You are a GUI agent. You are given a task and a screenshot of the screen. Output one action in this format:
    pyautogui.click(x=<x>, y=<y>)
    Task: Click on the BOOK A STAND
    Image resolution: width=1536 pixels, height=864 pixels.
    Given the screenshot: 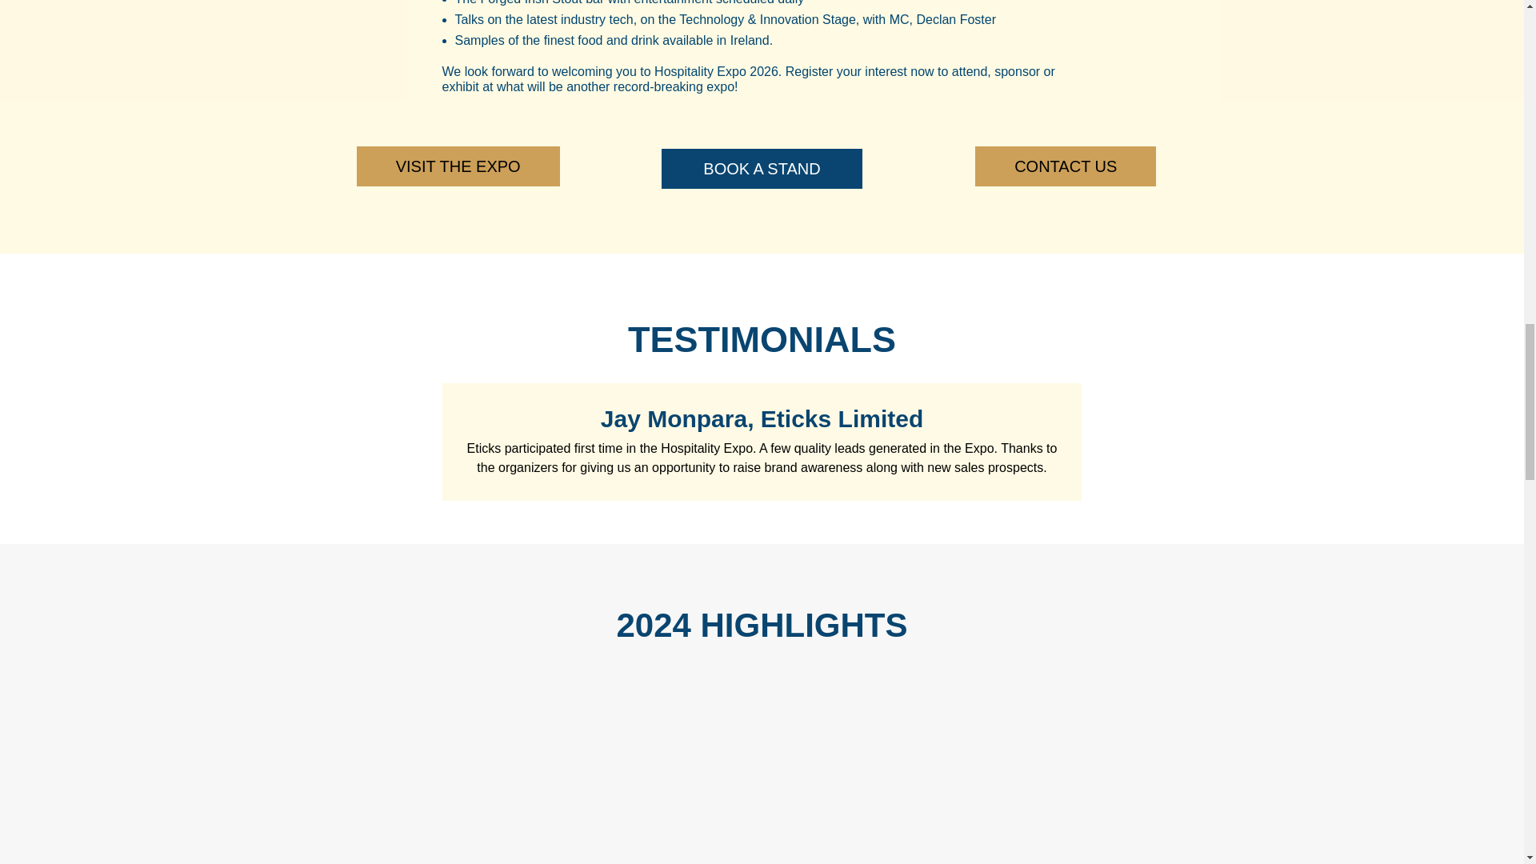 What is the action you would take?
    pyautogui.click(x=762, y=168)
    